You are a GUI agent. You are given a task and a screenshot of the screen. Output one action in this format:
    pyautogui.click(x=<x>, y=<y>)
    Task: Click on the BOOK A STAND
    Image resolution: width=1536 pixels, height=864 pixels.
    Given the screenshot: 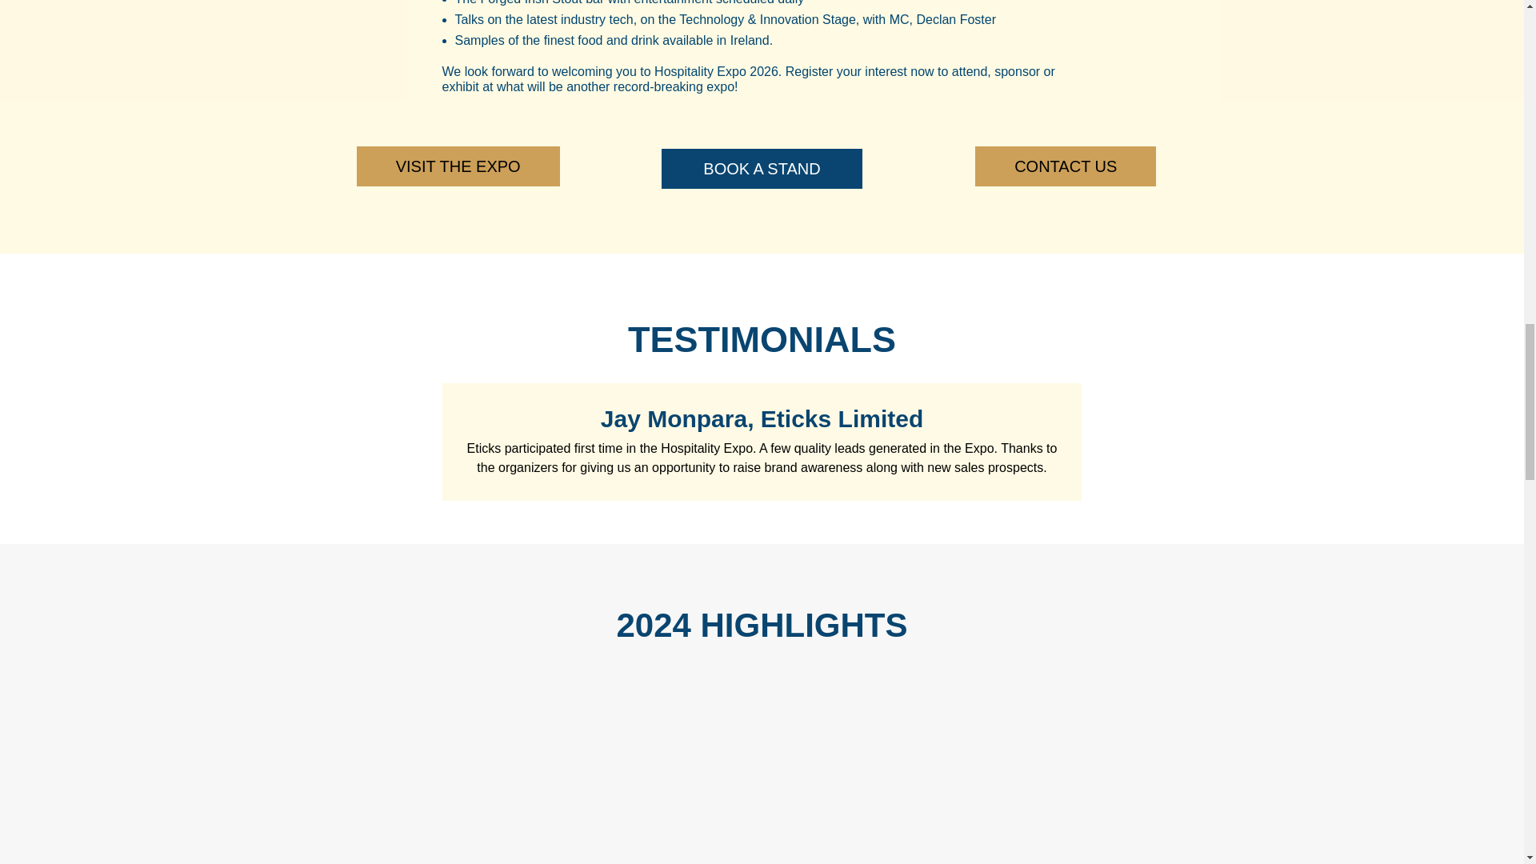 What is the action you would take?
    pyautogui.click(x=762, y=168)
    